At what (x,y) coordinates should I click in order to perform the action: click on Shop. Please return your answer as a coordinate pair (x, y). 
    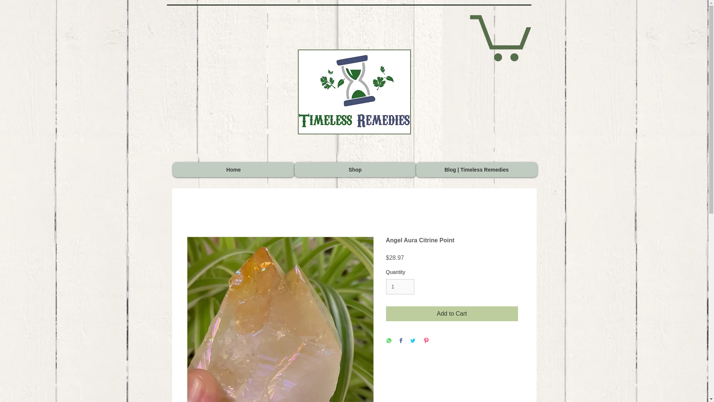
    Looking at the image, I should click on (355, 170).